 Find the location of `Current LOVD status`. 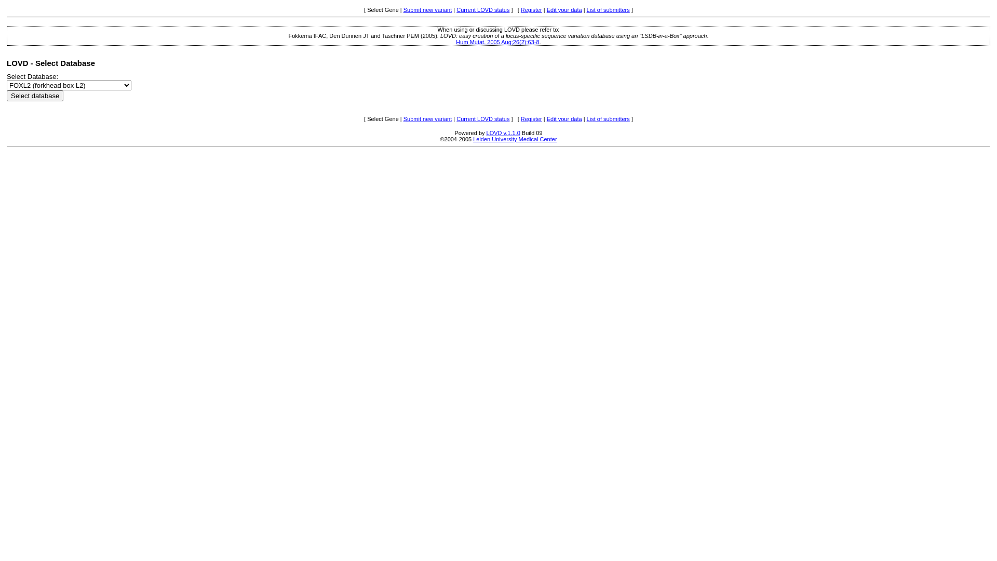

Current LOVD status is located at coordinates (483, 10).